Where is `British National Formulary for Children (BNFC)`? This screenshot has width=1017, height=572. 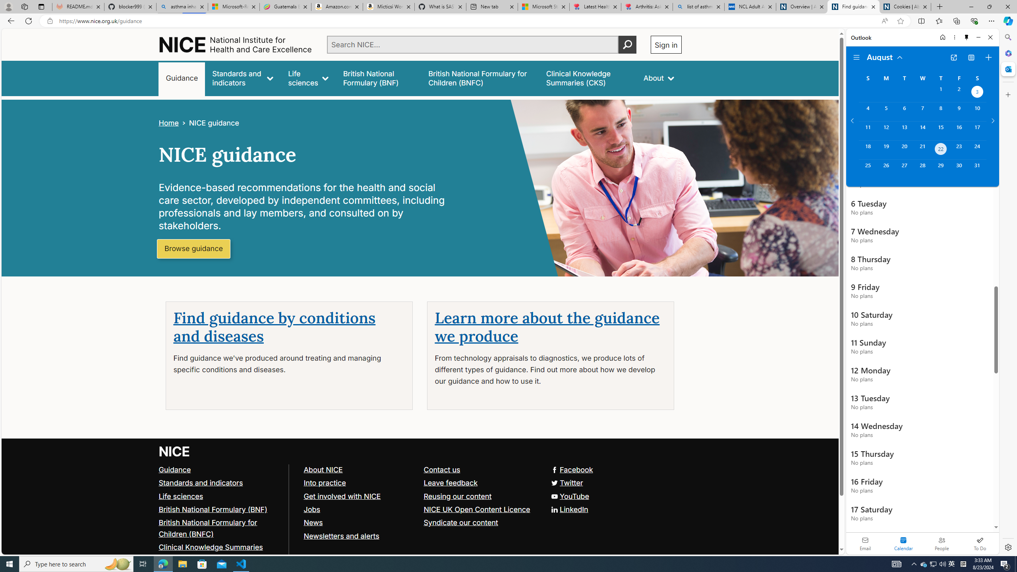
British National Formulary for Children (BNFC) is located at coordinates (208, 528).